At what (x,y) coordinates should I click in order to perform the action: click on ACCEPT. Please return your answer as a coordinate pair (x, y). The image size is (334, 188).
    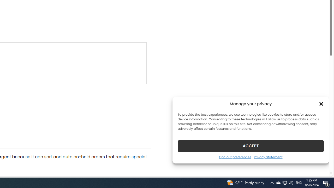
    Looking at the image, I should click on (250, 146).